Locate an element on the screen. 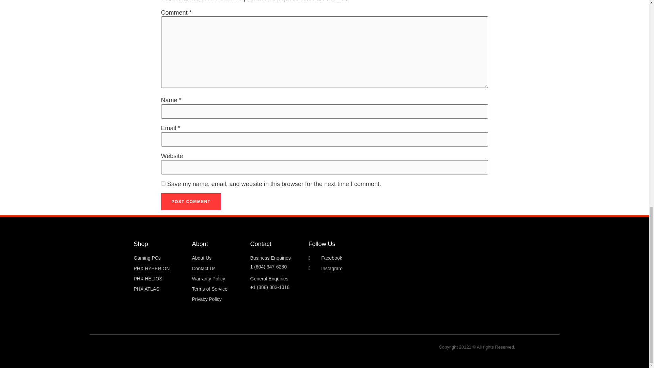 The height and width of the screenshot is (368, 654). Post Comment is located at coordinates (191, 202).